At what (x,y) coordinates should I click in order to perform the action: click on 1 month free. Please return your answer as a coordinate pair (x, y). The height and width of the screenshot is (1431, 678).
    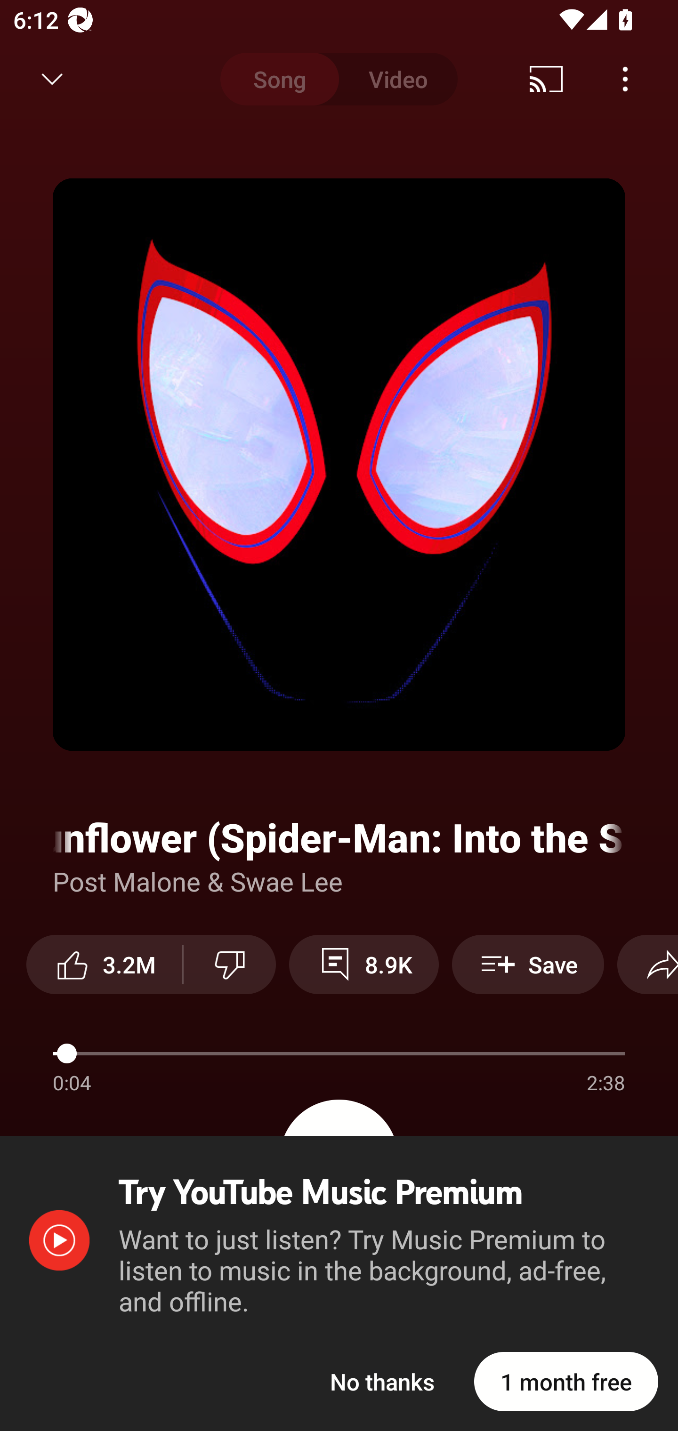
    Looking at the image, I should click on (566, 1381).